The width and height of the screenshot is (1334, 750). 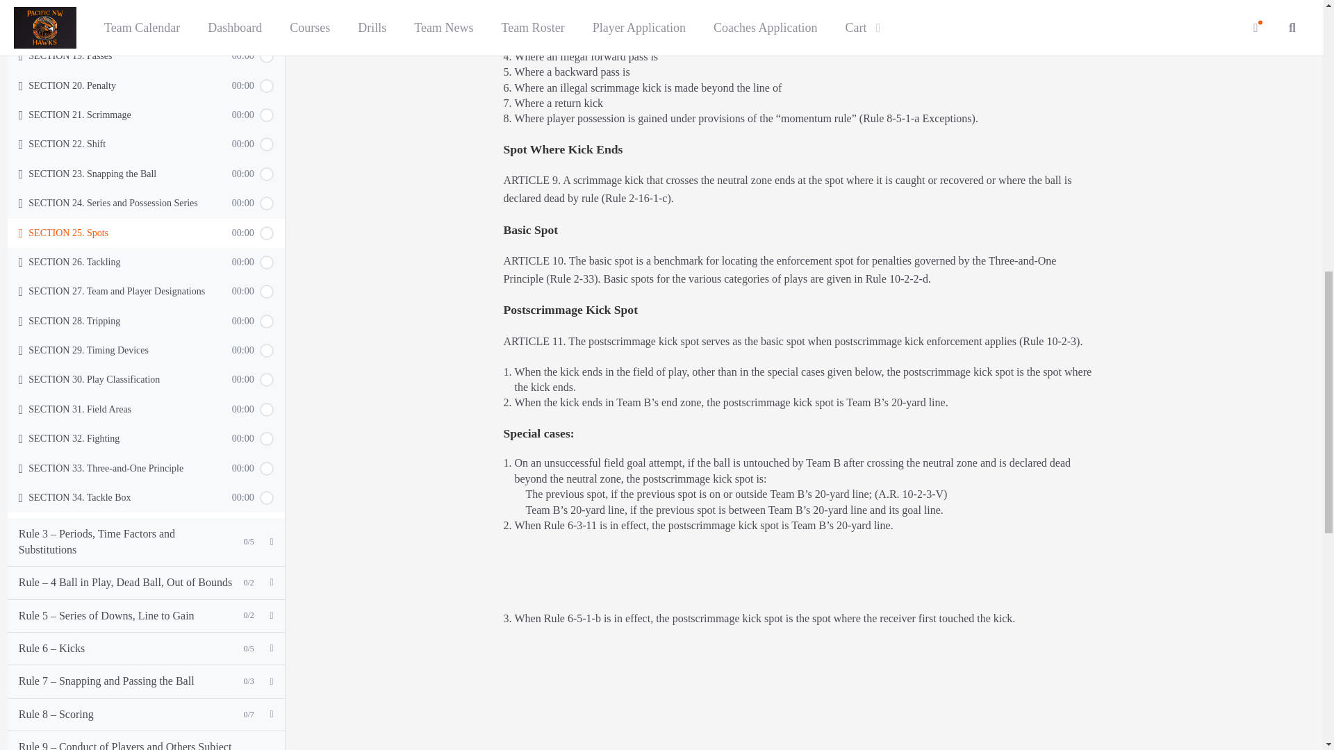 What do you see at coordinates (267, 86) in the screenshot?
I see `on` at bounding box center [267, 86].